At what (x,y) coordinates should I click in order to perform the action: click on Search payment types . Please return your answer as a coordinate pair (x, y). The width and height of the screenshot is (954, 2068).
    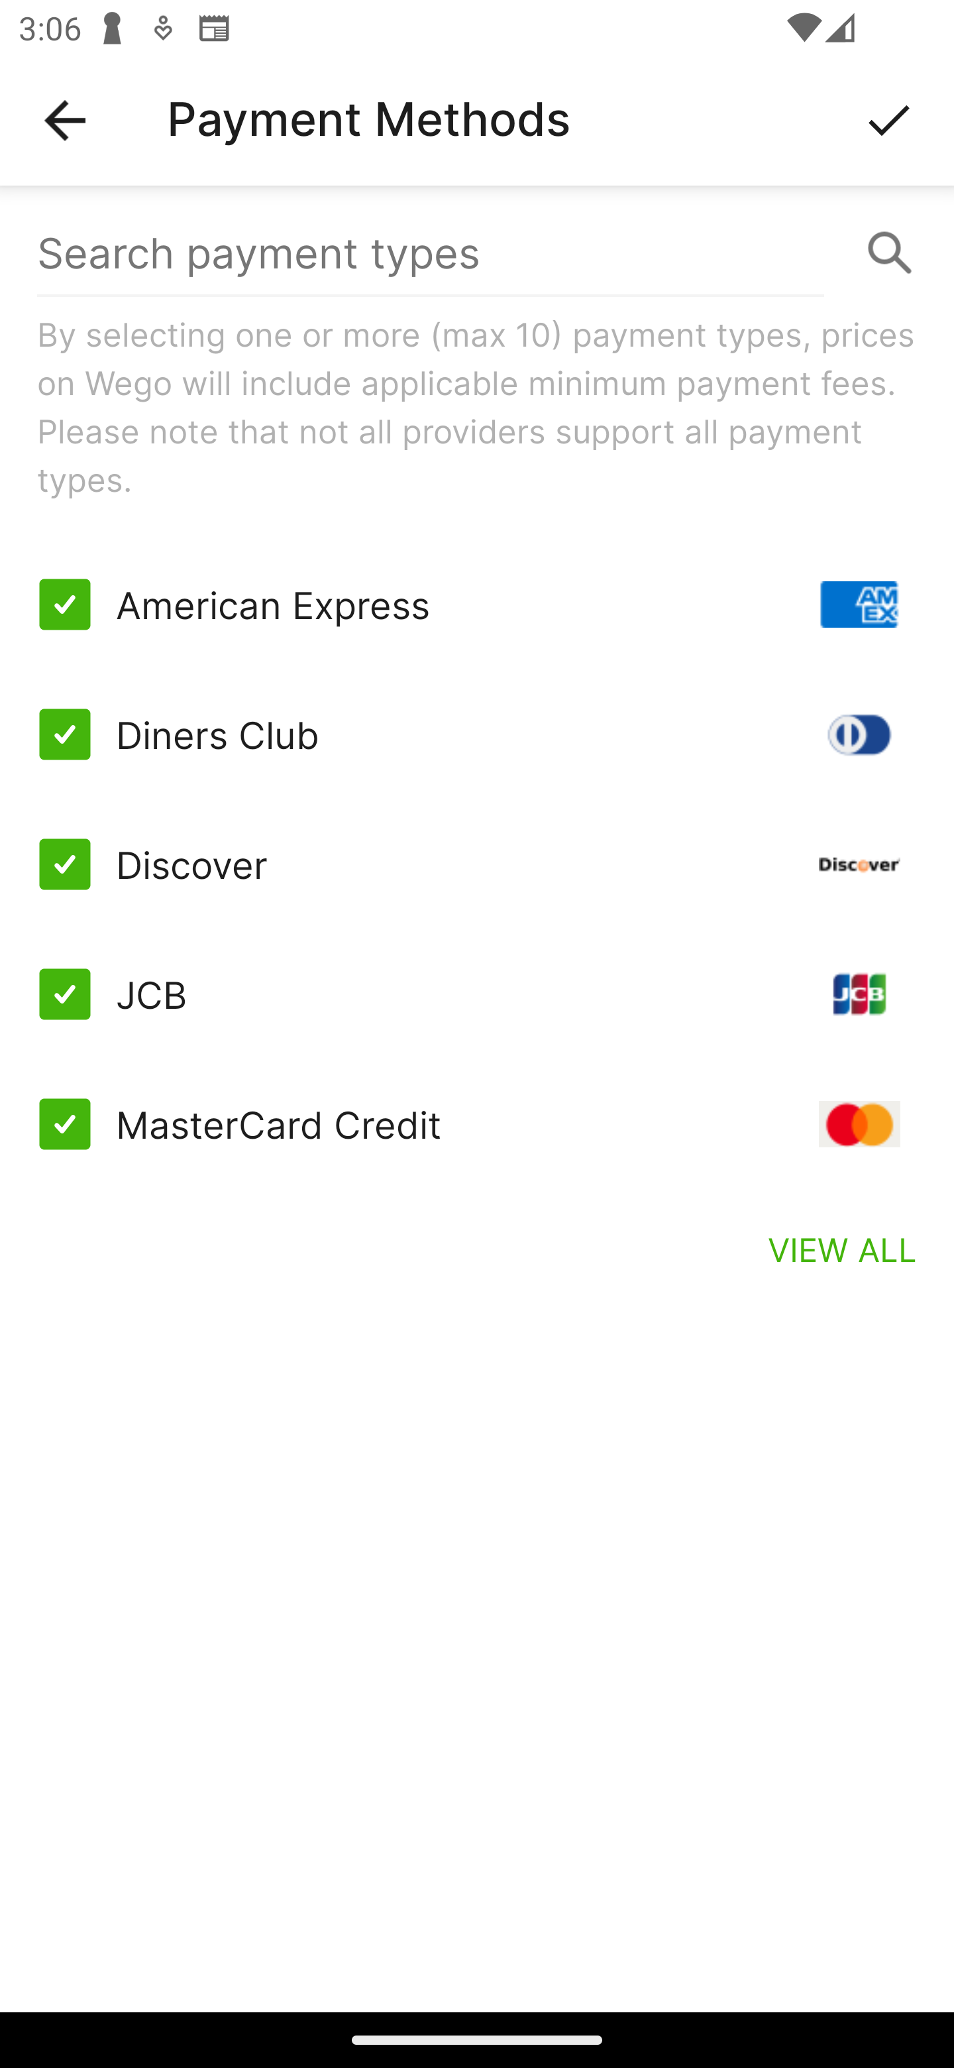
    Looking at the image, I should click on (477, 253).